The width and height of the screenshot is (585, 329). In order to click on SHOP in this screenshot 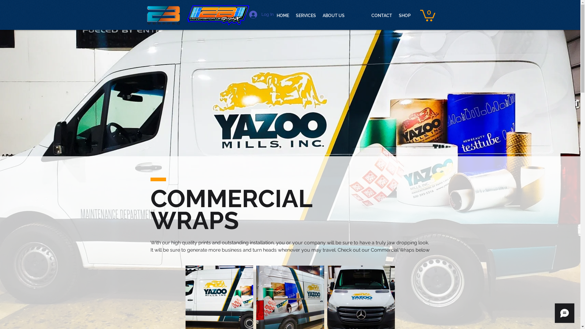, I will do `click(405, 16)`.